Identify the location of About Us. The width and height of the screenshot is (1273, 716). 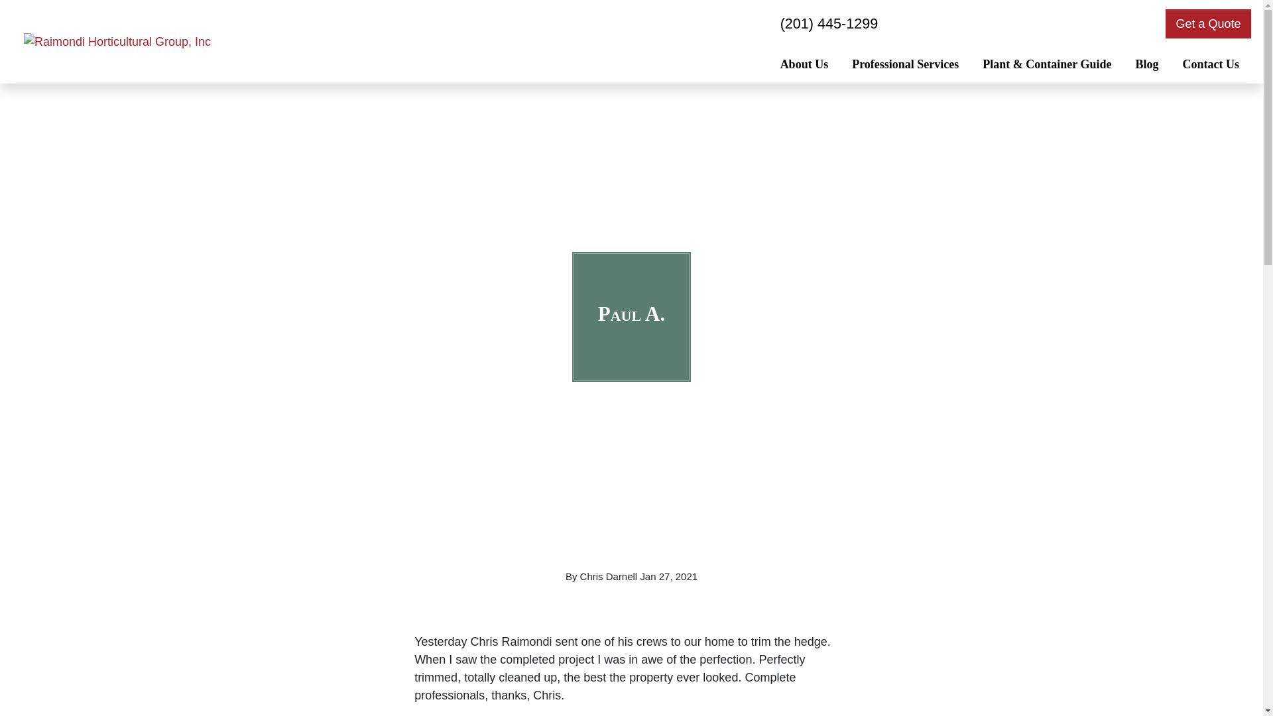
(804, 66).